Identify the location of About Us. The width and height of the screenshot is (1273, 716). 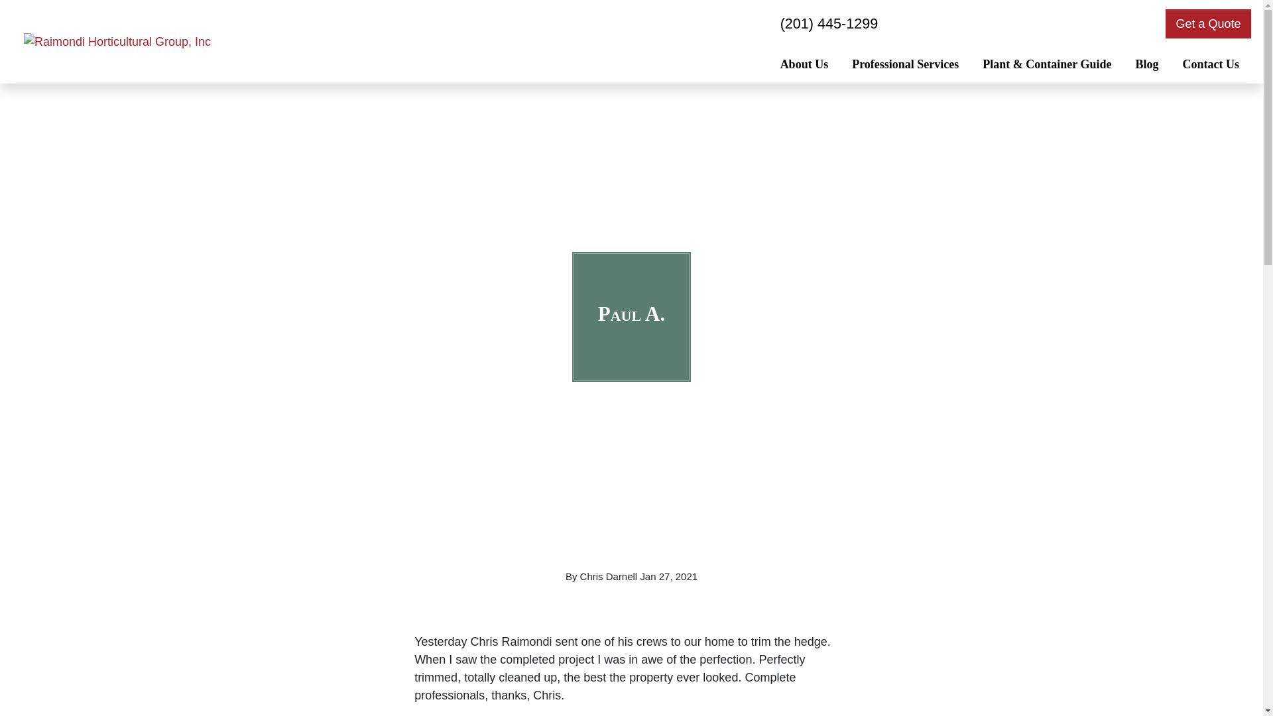
(804, 66).